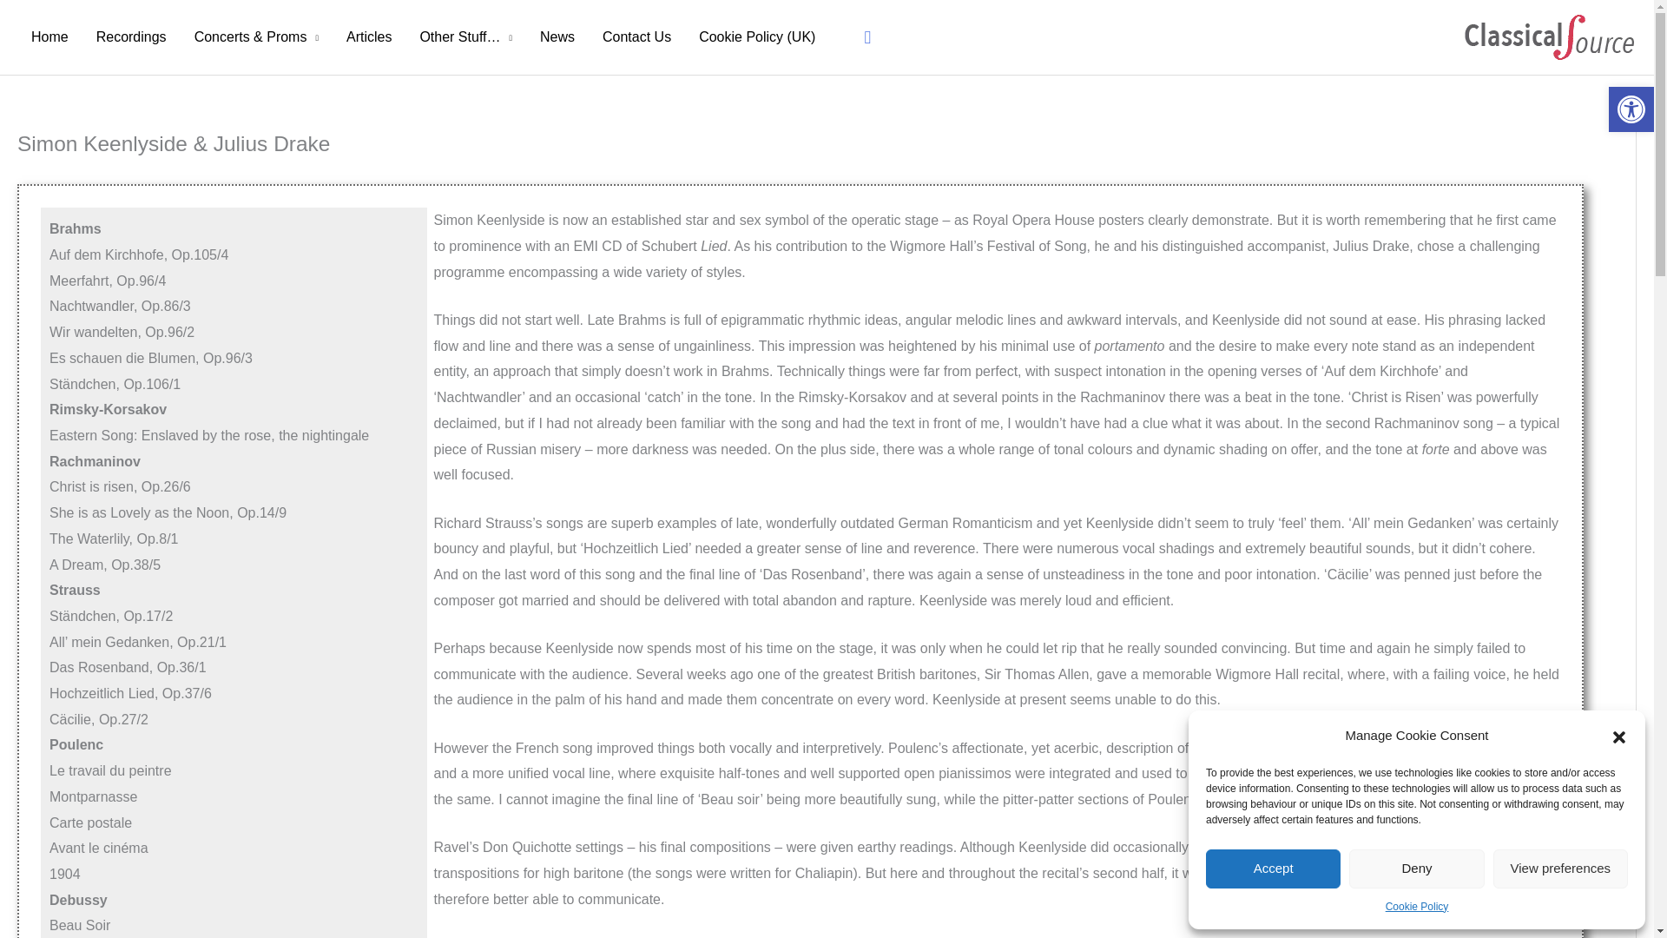  What do you see at coordinates (1561, 869) in the screenshot?
I see `View preferences` at bounding box center [1561, 869].